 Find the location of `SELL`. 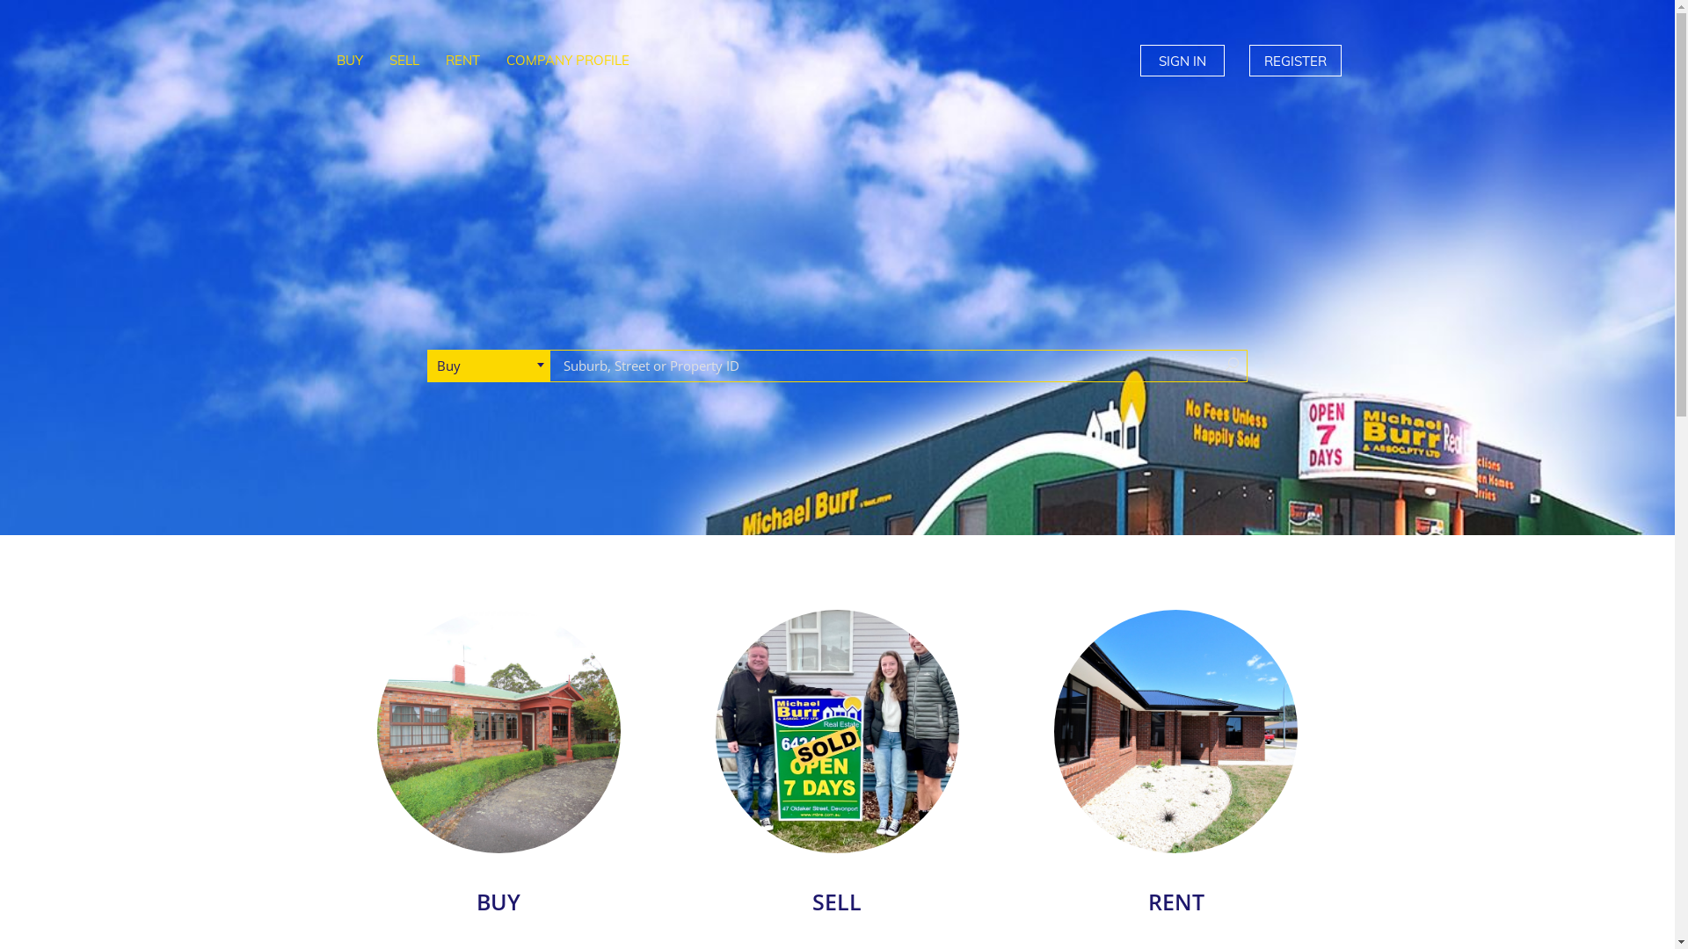

SELL is located at coordinates (837, 903).